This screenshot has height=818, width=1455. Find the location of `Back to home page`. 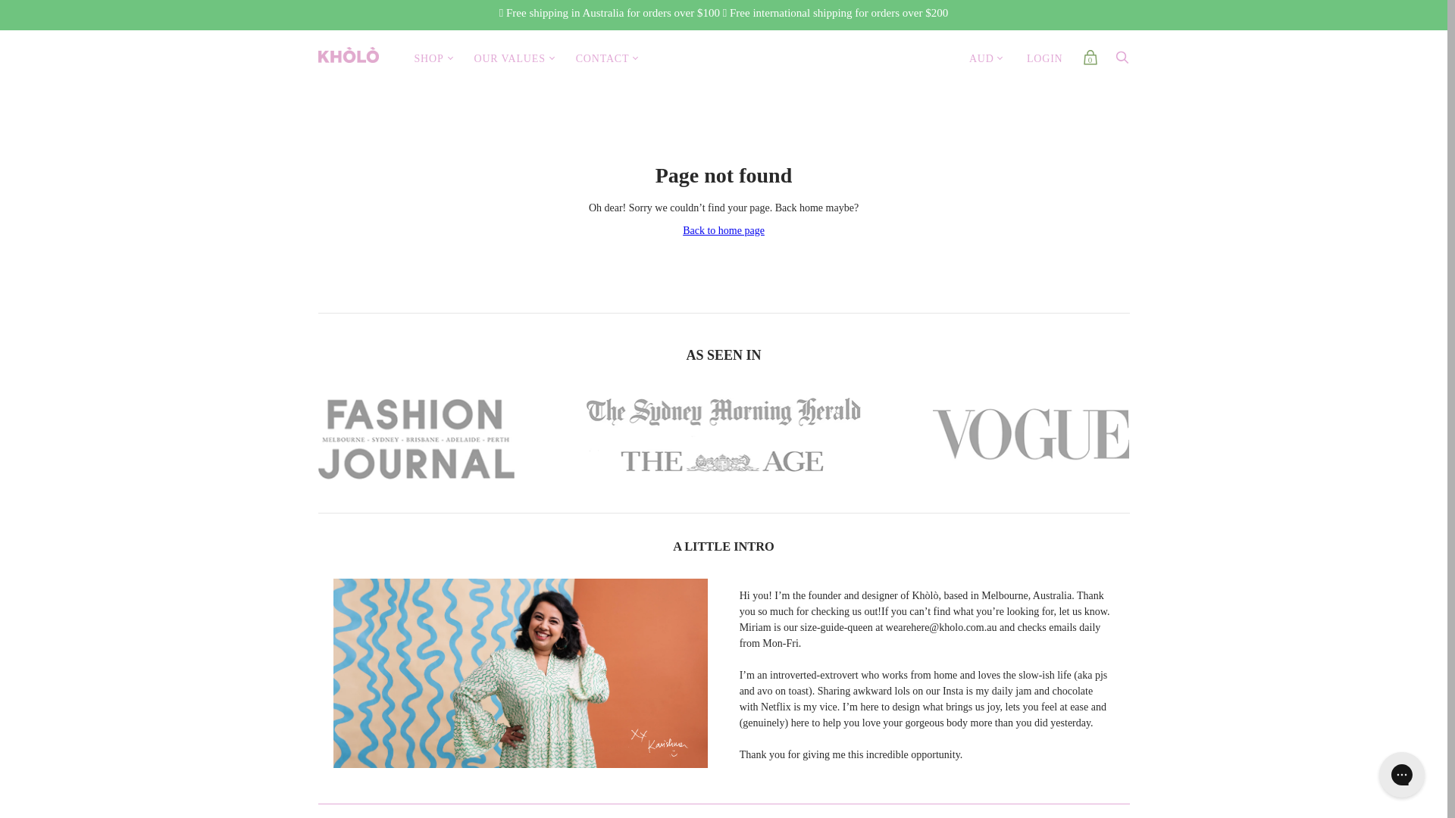

Back to home page is located at coordinates (724, 230).